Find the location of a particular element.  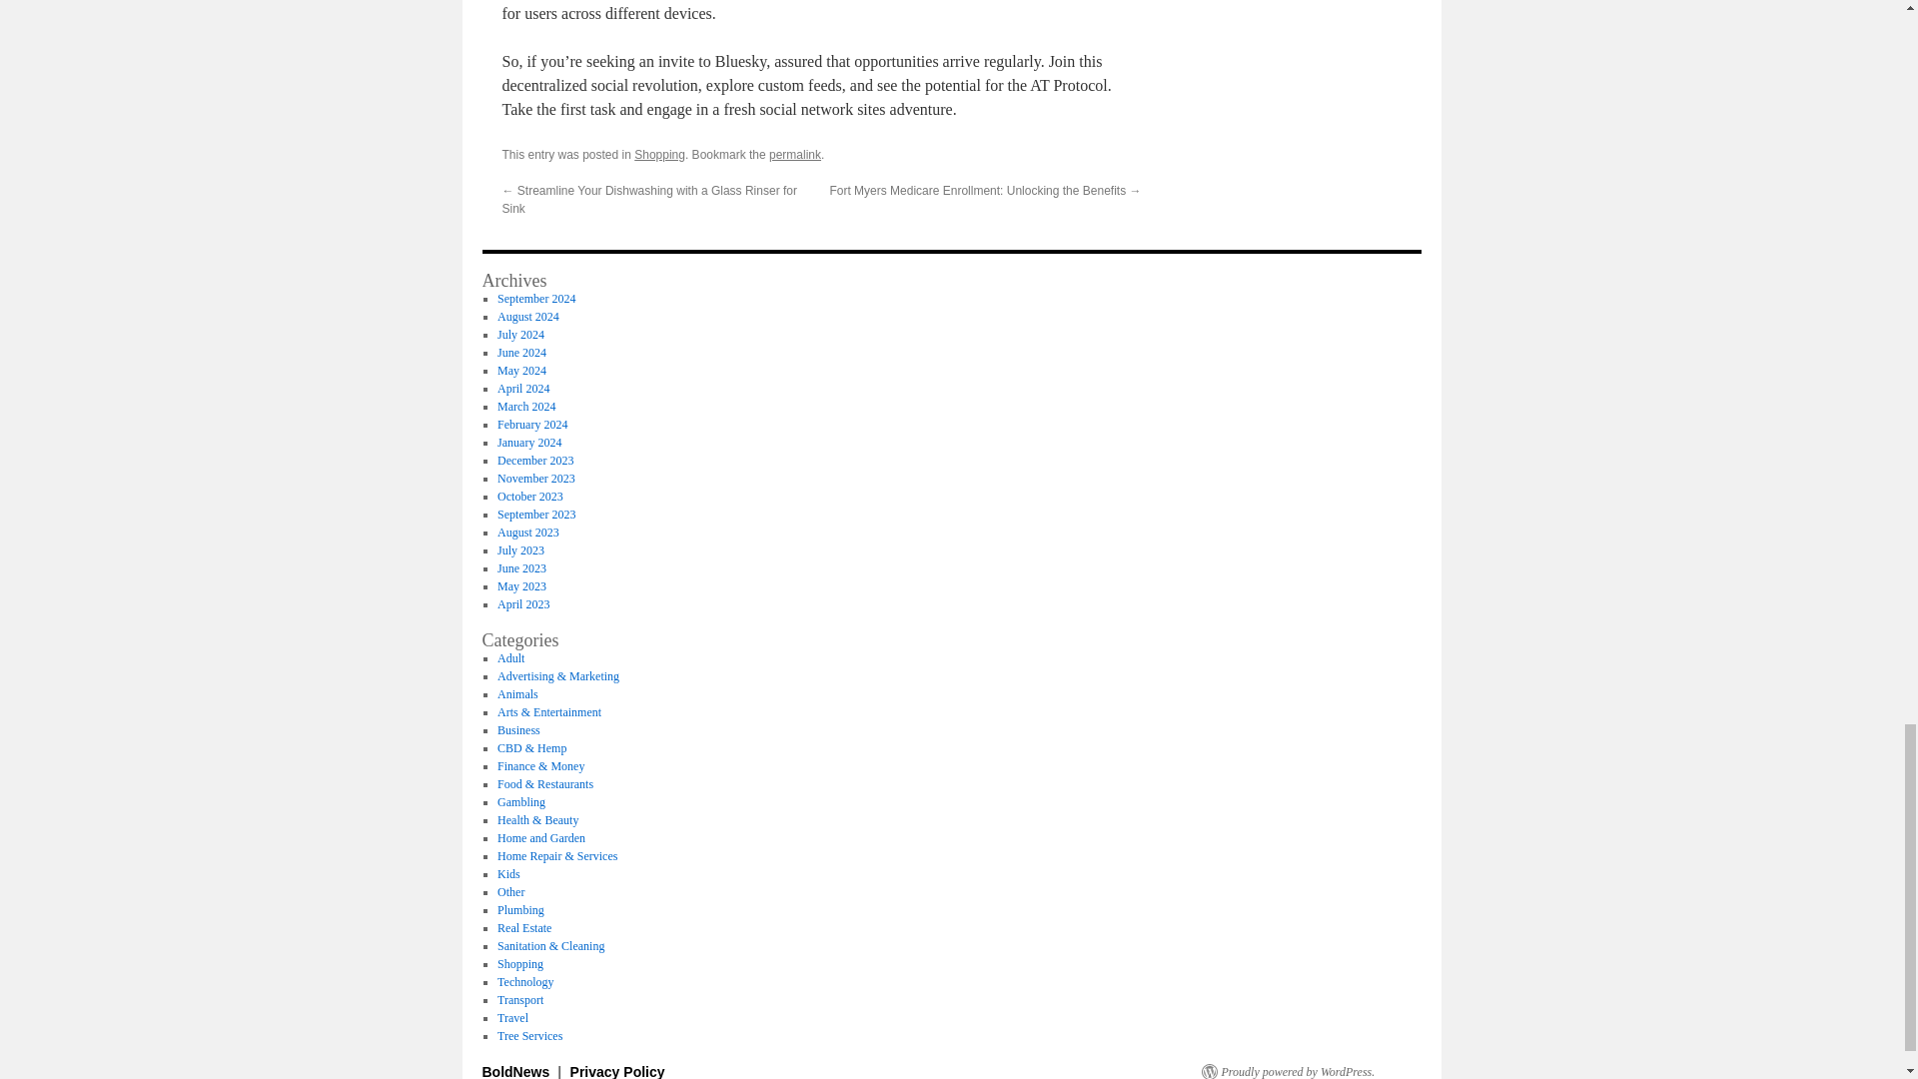

October 2023 is located at coordinates (529, 497).